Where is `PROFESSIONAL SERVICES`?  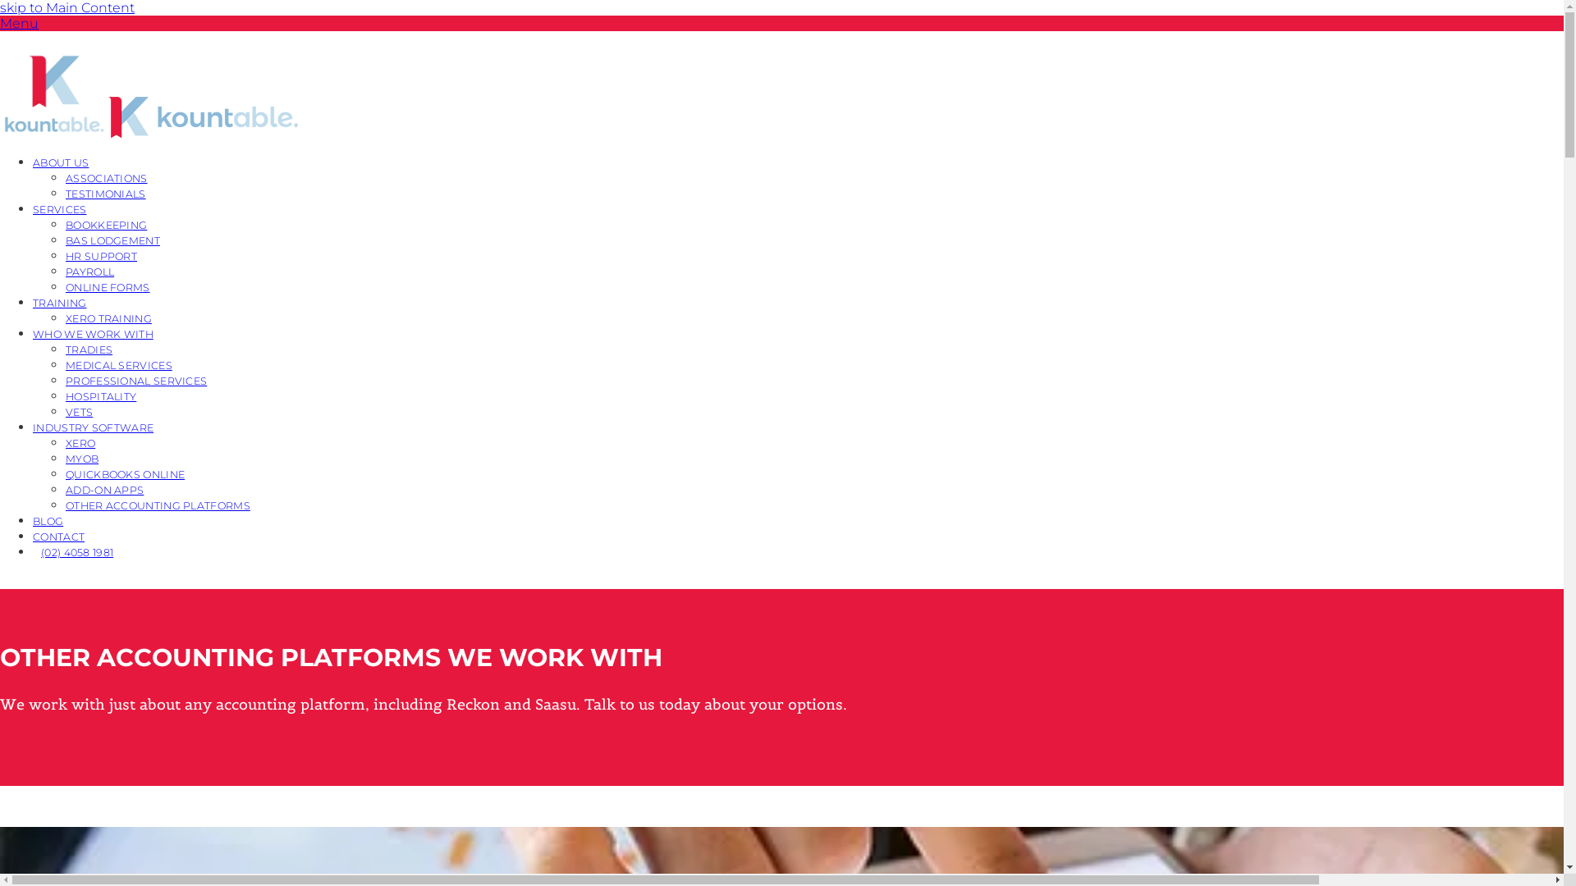
PROFESSIONAL SERVICES is located at coordinates (136, 381).